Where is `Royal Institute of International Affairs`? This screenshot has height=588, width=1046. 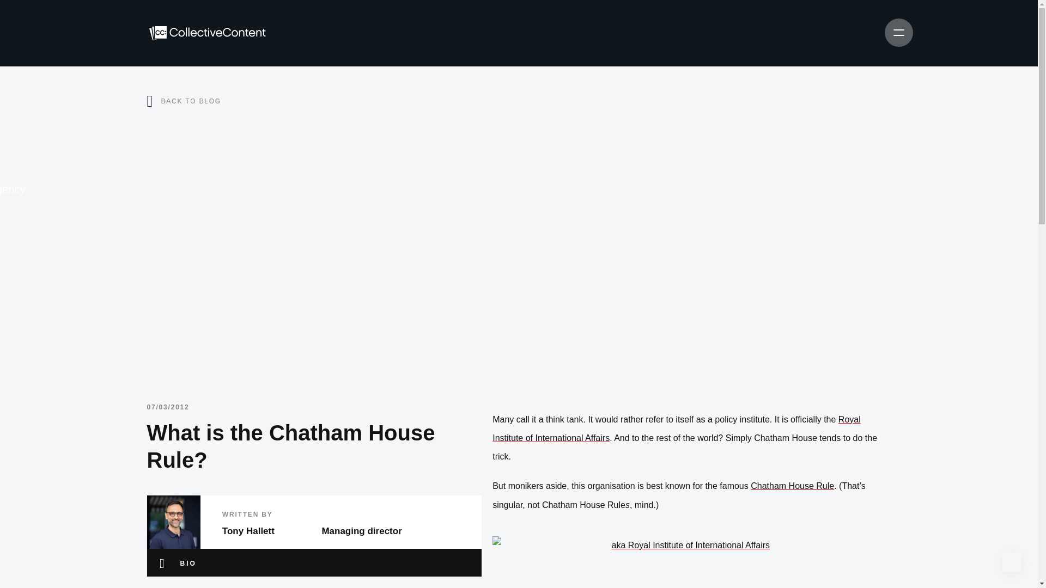 Royal Institute of International Affairs is located at coordinates (677, 429).